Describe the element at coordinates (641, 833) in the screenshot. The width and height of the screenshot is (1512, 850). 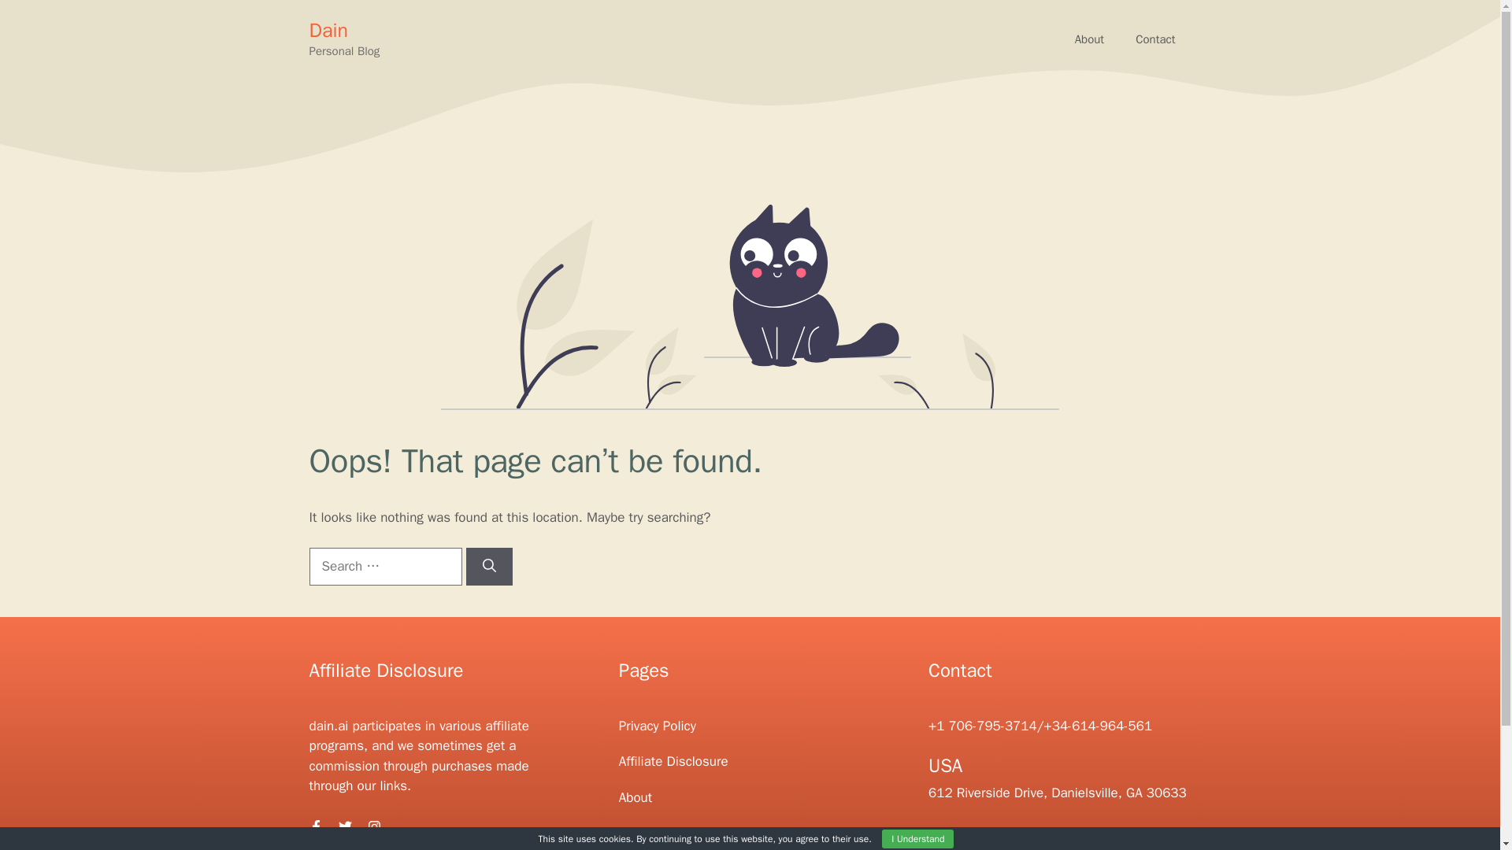
I see `Contact` at that location.